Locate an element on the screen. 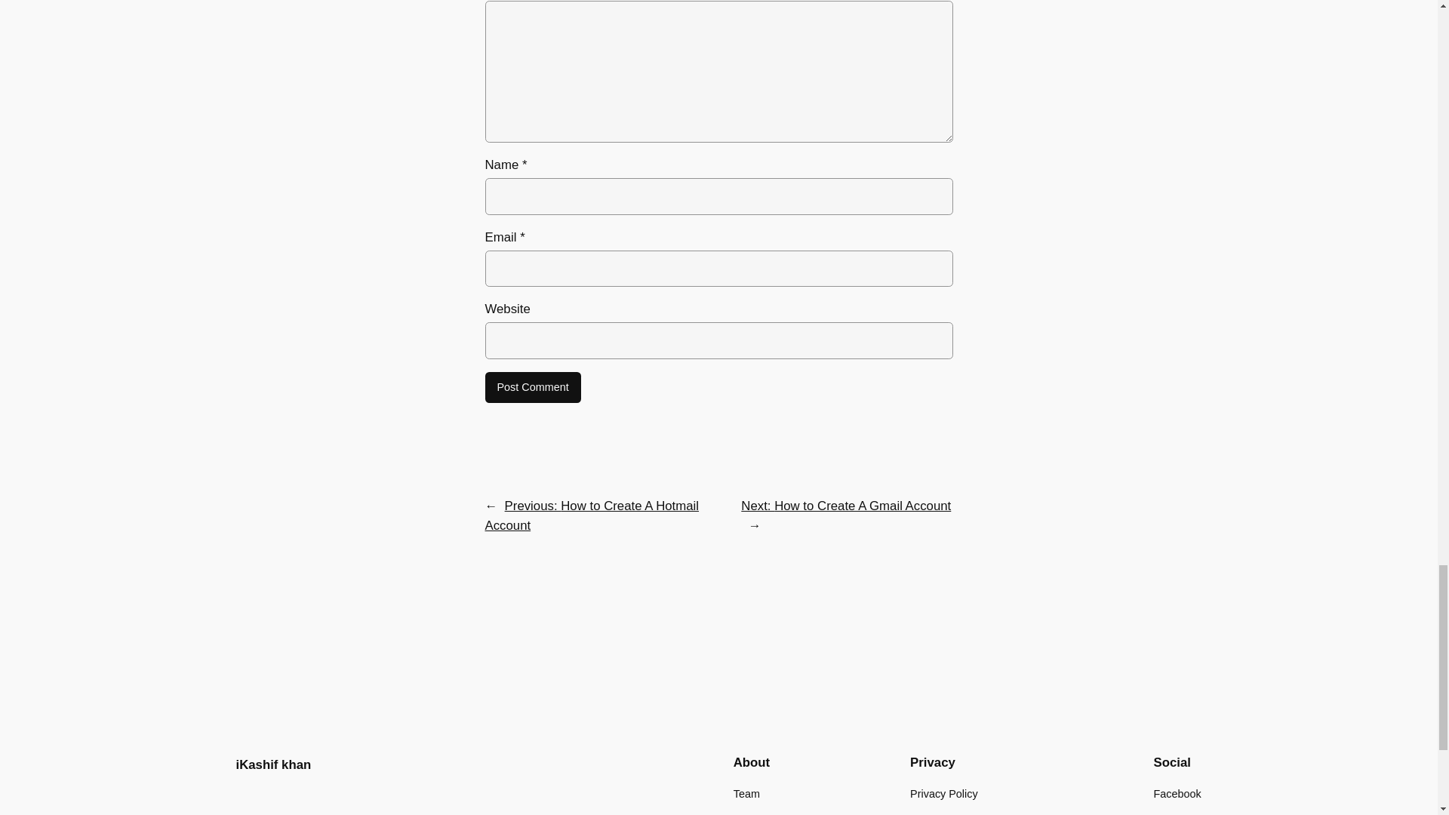 The width and height of the screenshot is (1449, 815). Previous: How to Create A Hotmail Account is located at coordinates (591, 515).